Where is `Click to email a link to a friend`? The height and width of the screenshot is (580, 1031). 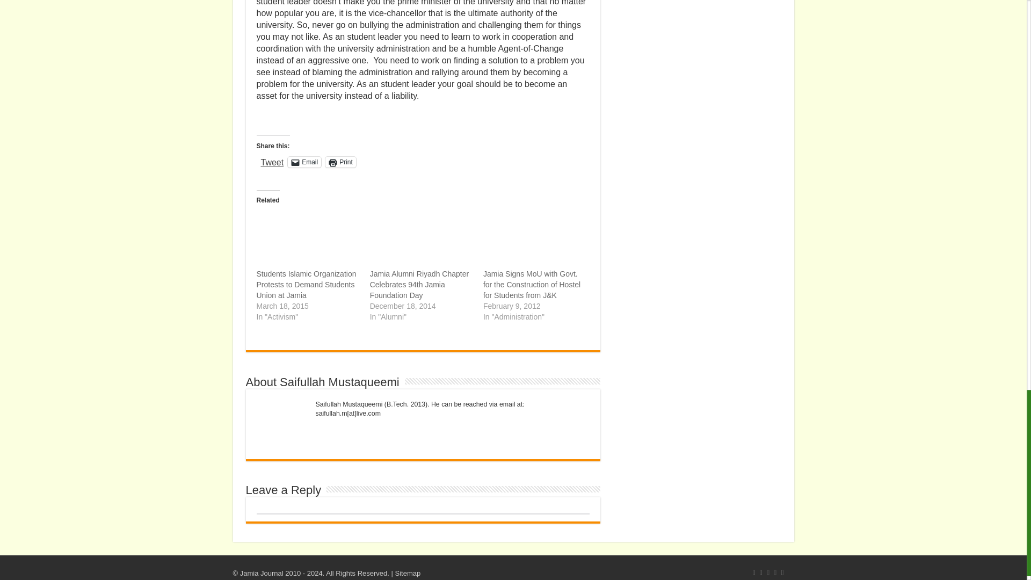 Click to email a link to a friend is located at coordinates (304, 162).